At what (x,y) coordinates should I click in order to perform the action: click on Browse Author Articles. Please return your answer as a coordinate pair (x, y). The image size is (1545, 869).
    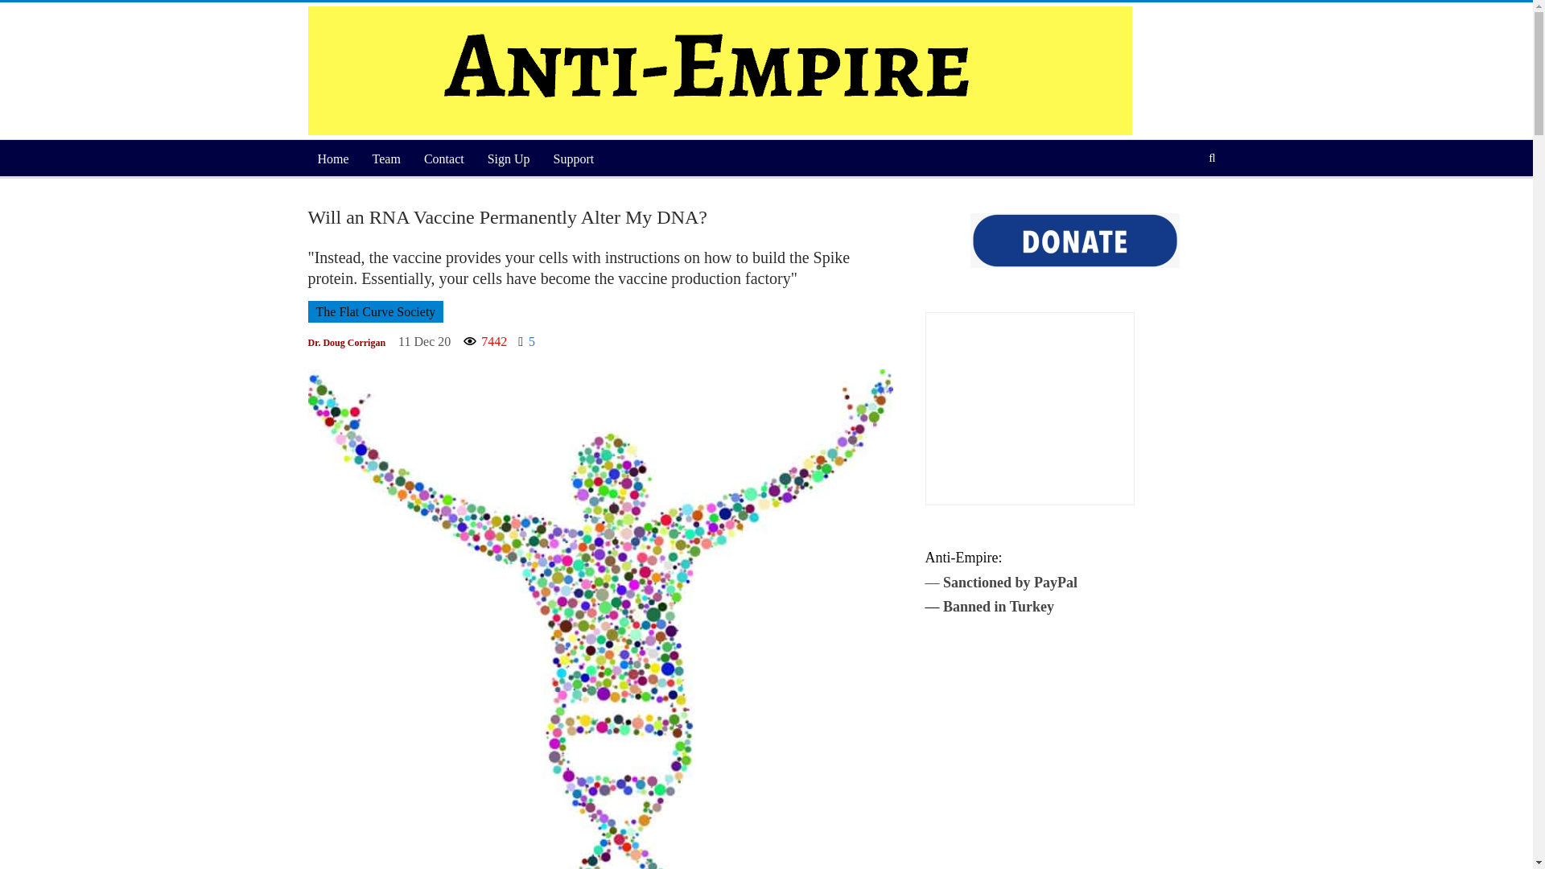
    Looking at the image, I should click on (346, 342).